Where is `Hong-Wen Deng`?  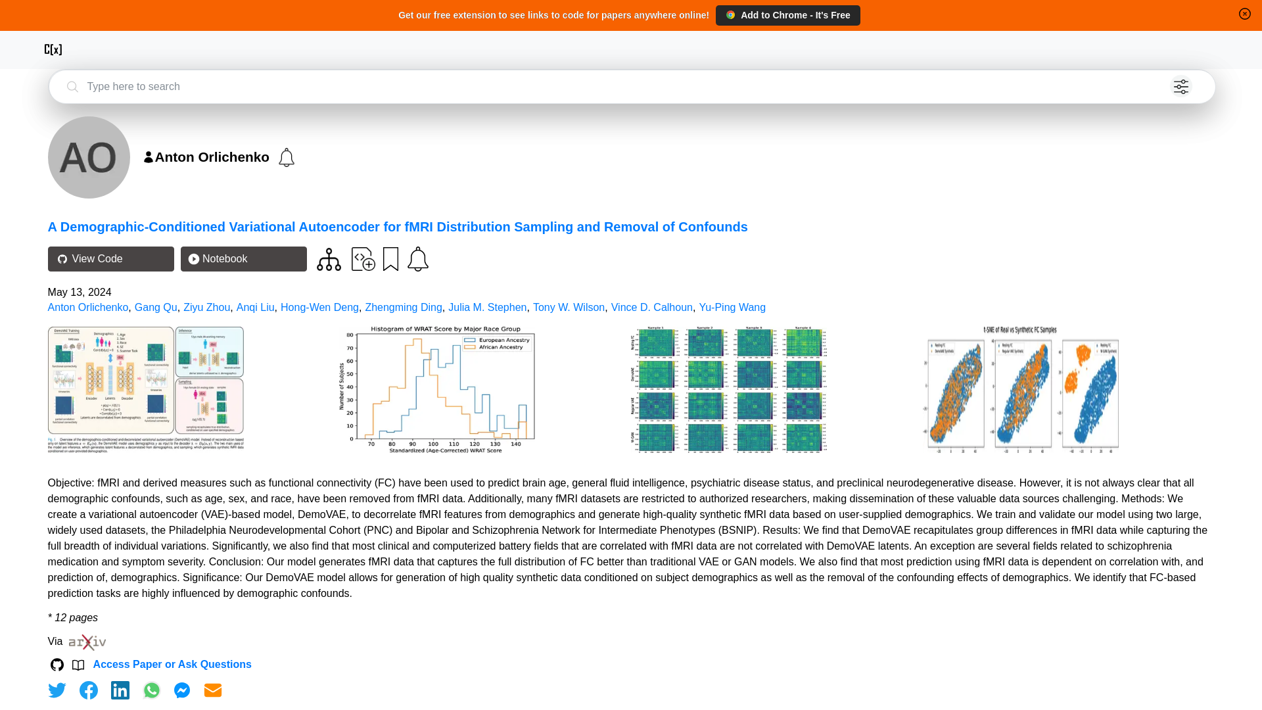
Hong-Wen Deng is located at coordinates (319, 308).